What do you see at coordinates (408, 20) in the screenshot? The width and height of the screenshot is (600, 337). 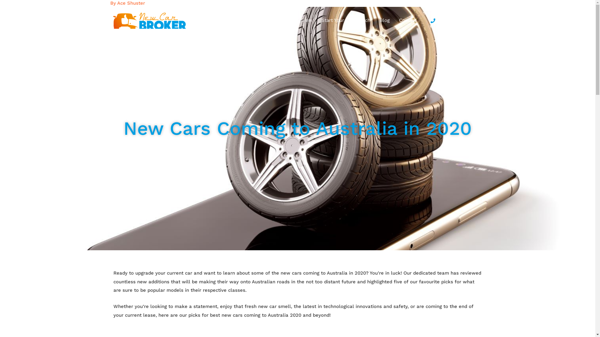 I see `Contact` at bounding box center [408, 20].